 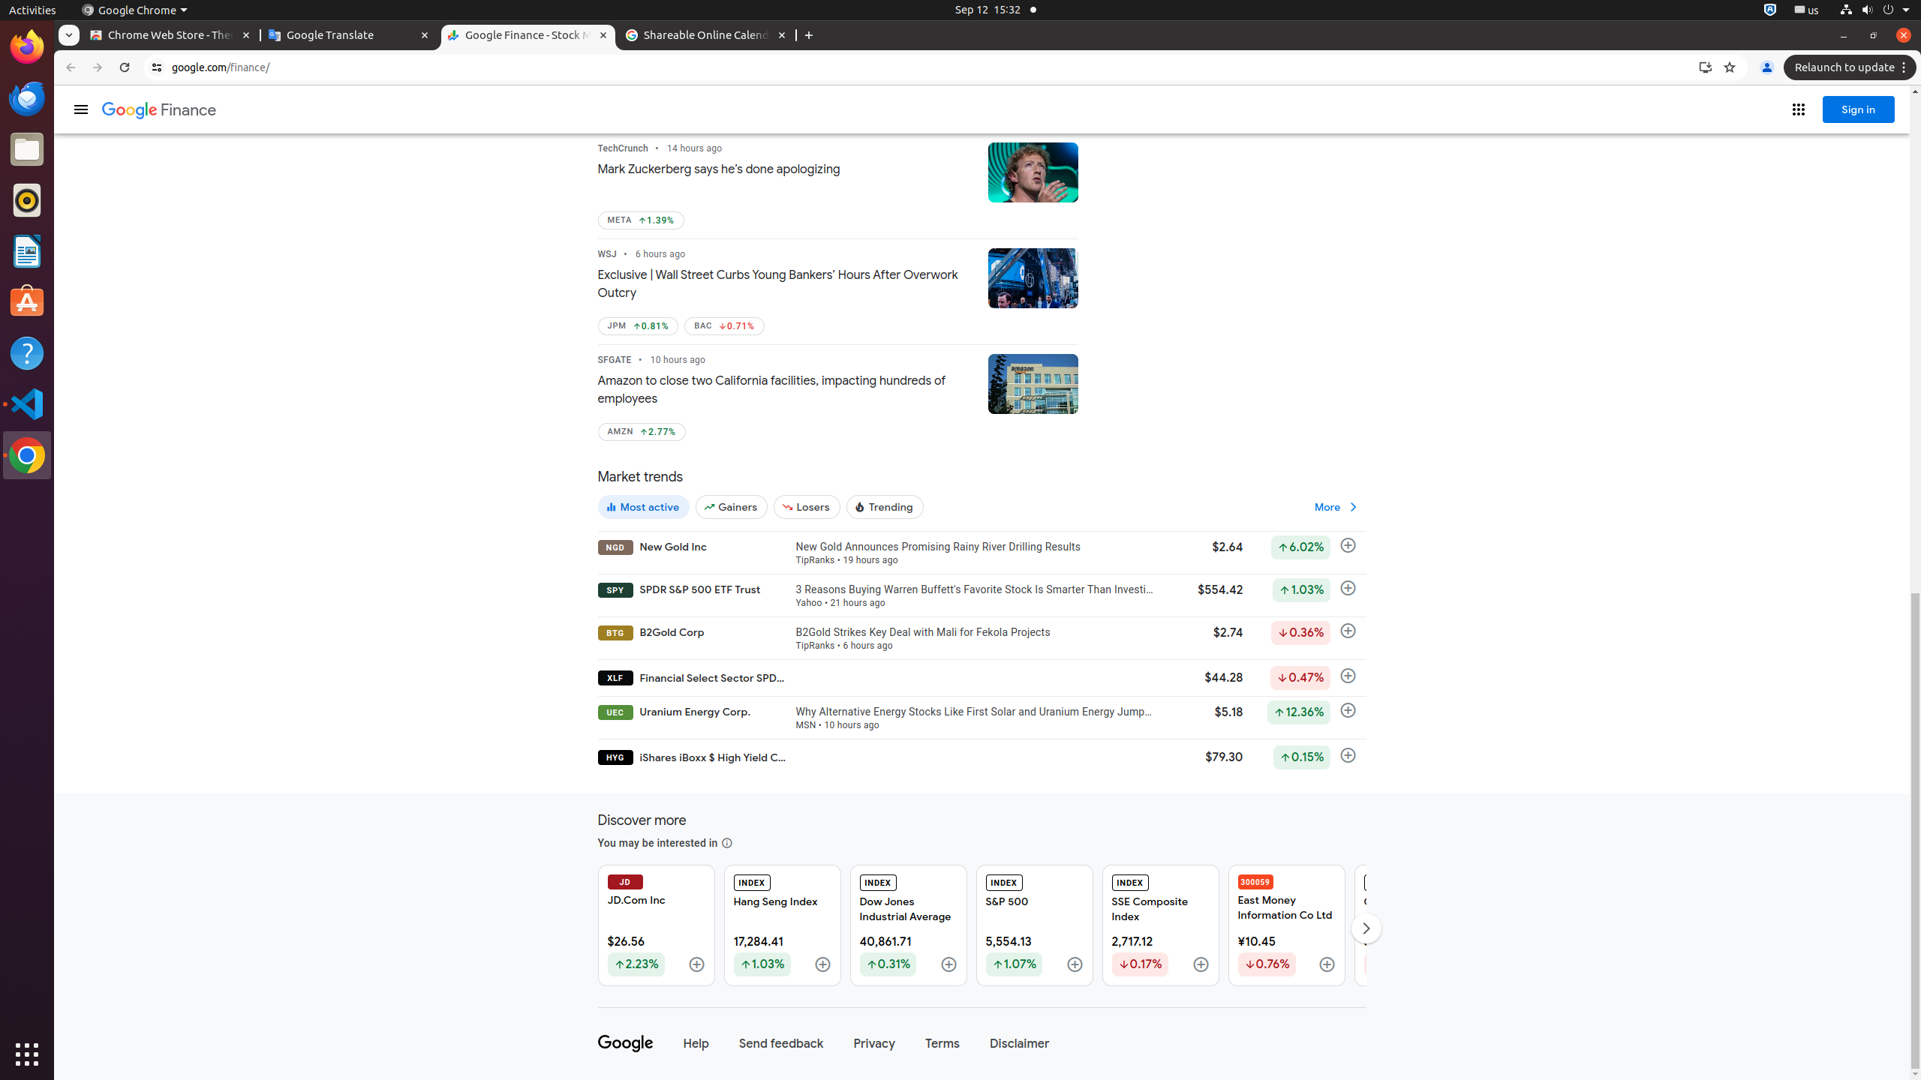 I want to click on Why Alternative Energy Stocks Like First Solar and Uranium Energy Jumped on Wednesday MSN • 10 hours ago, so click(x=976, y=718).